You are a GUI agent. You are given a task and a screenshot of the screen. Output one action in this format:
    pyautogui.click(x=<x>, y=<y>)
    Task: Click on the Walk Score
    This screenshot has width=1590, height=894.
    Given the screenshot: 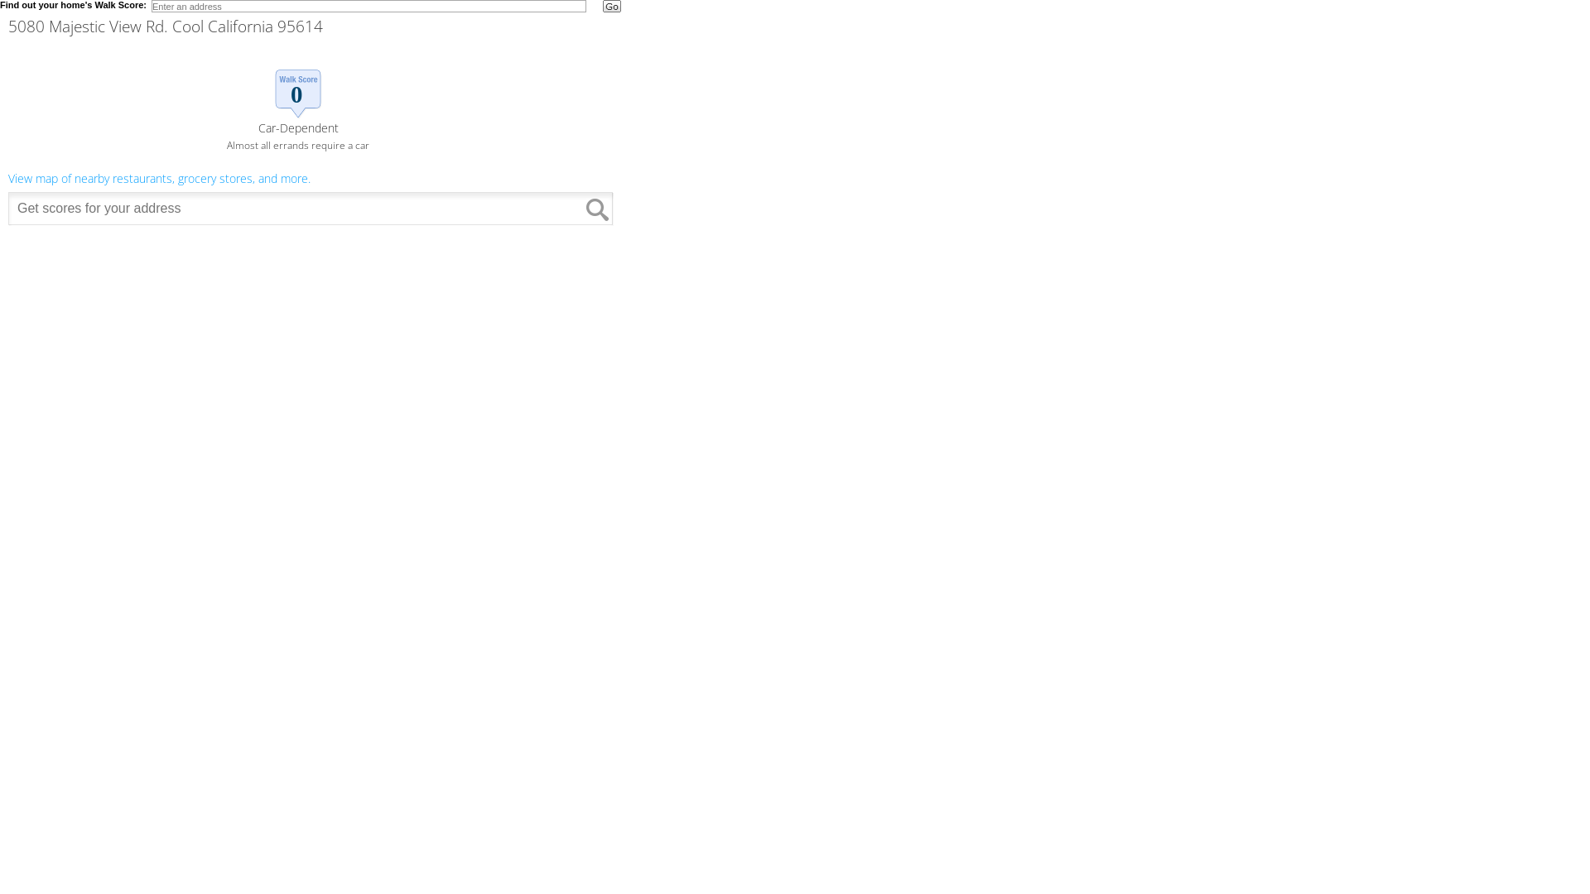 What is the action you would take?
    pyautogui.click(x=311, y=121)
    